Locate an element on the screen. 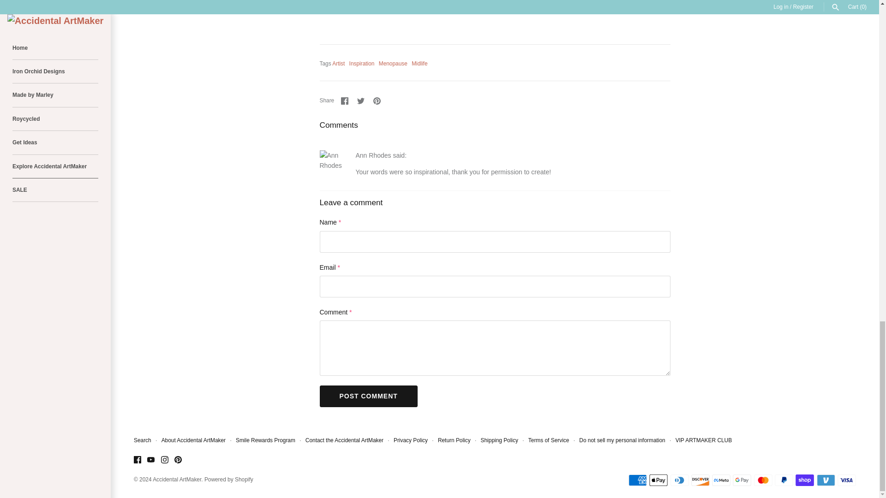  Apple Pay is located at coordinates (659, 480).